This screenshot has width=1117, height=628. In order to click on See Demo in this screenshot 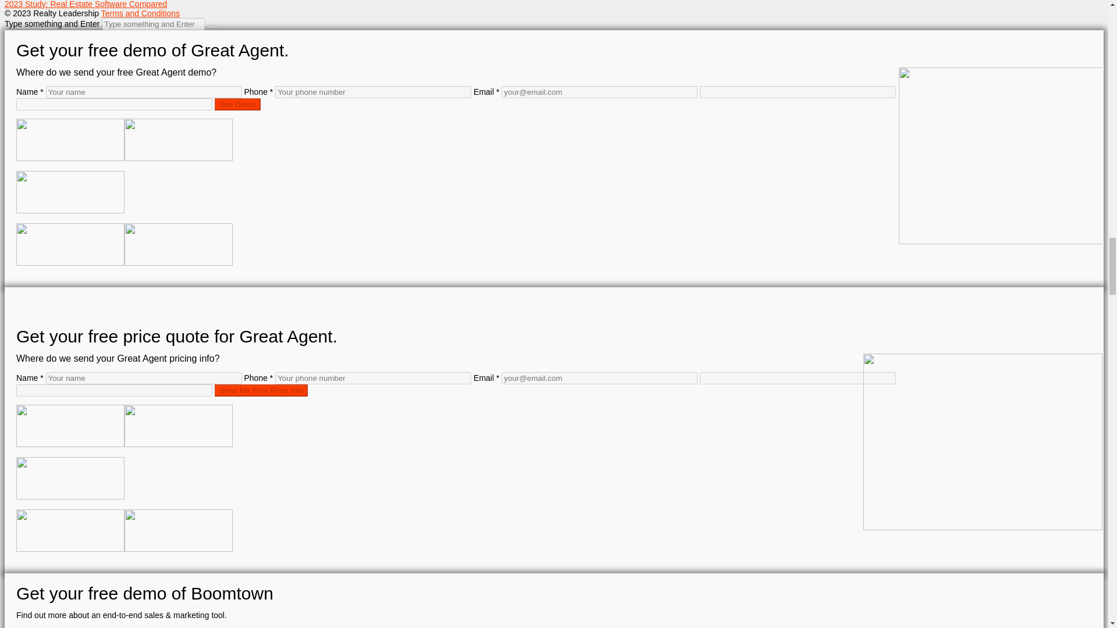, I will do `click(237, 104)`.